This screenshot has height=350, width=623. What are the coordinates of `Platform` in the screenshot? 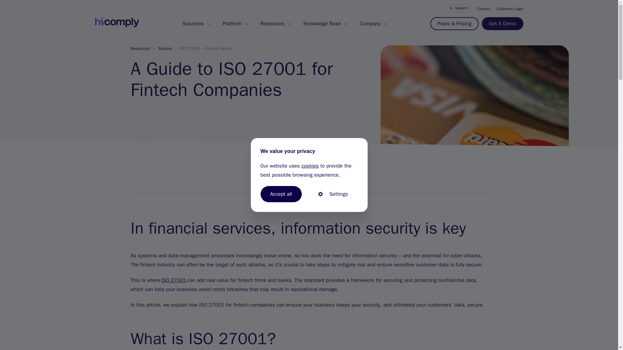 It's located at (235, 23).